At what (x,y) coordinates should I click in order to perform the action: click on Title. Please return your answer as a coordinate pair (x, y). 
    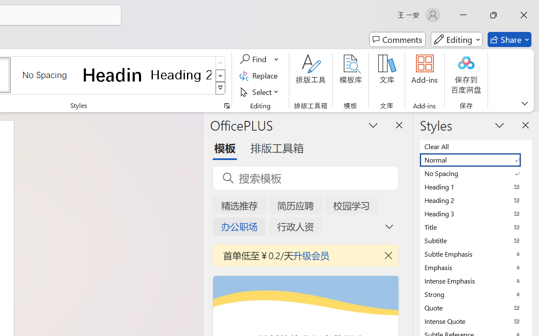
    Looking at the image, I should click on (476, 227).